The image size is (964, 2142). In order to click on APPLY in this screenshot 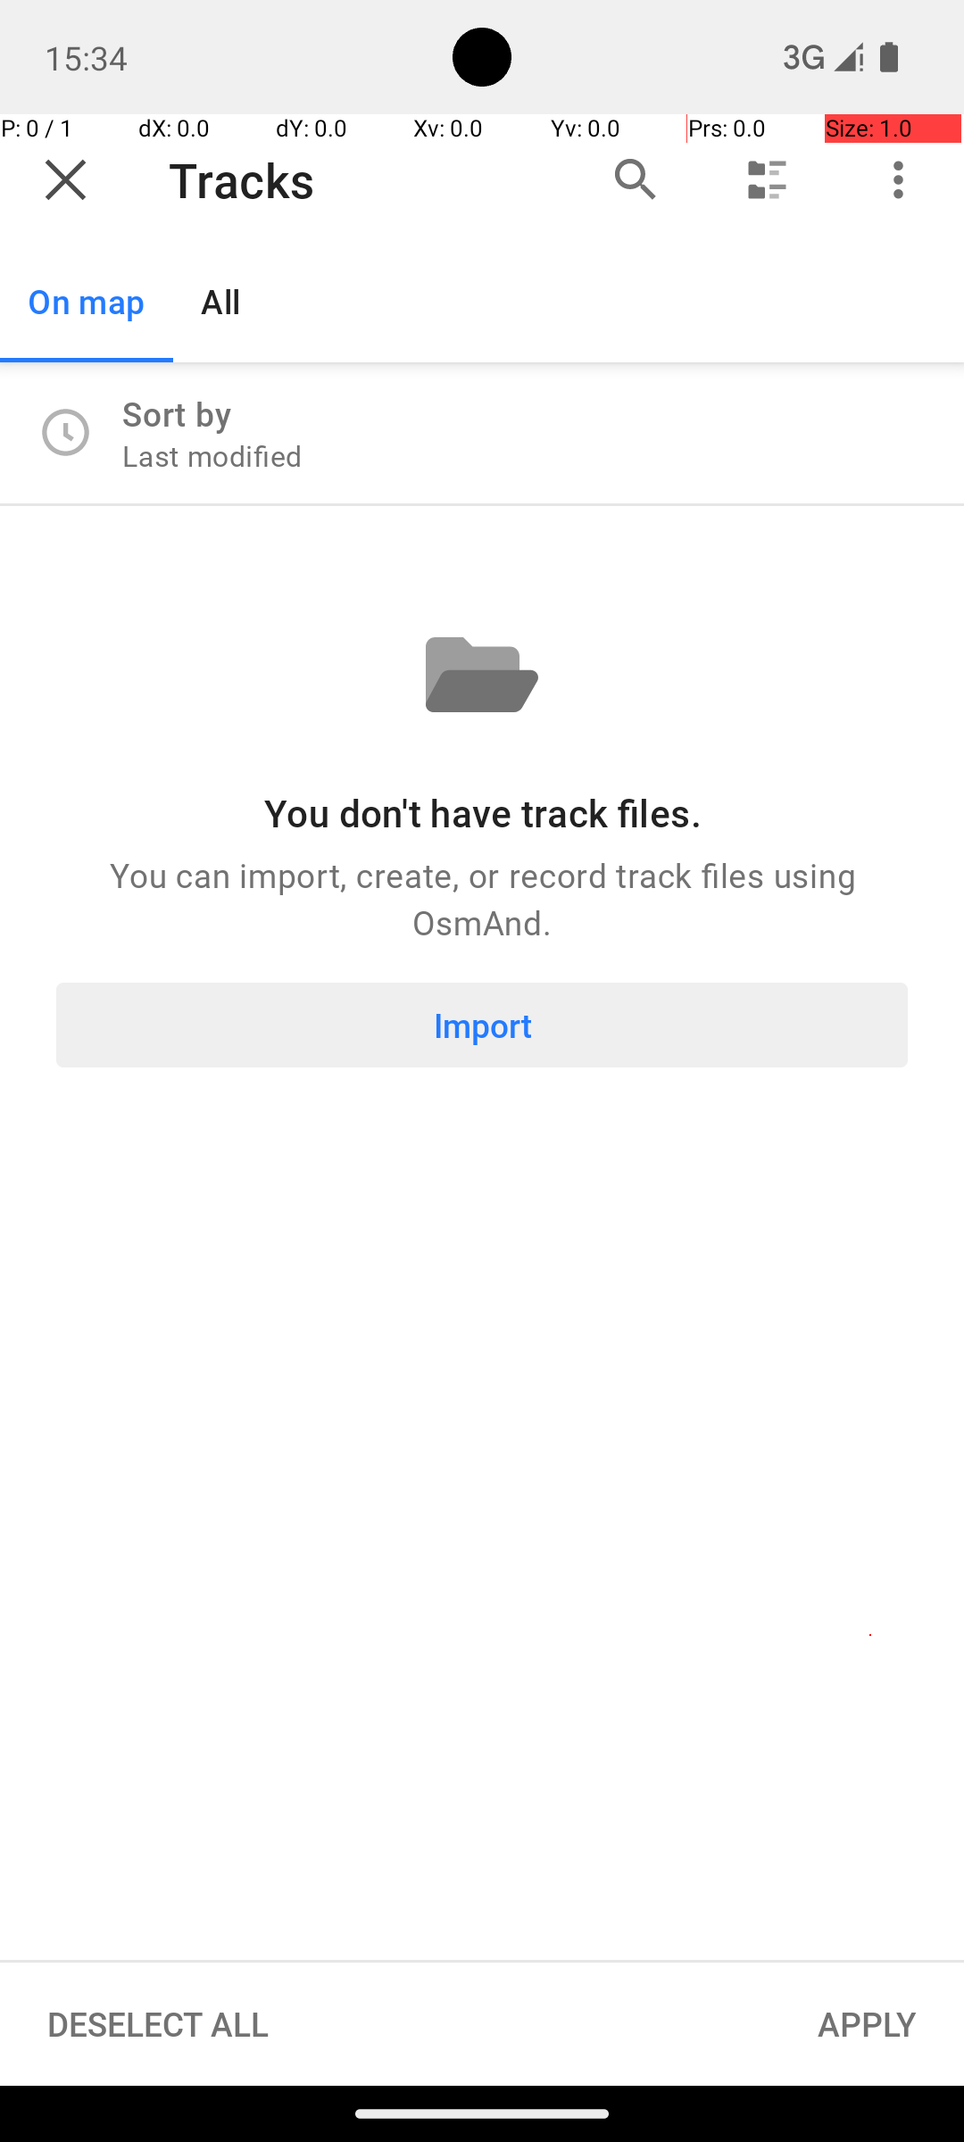, I will do `click(868, 2024)`.